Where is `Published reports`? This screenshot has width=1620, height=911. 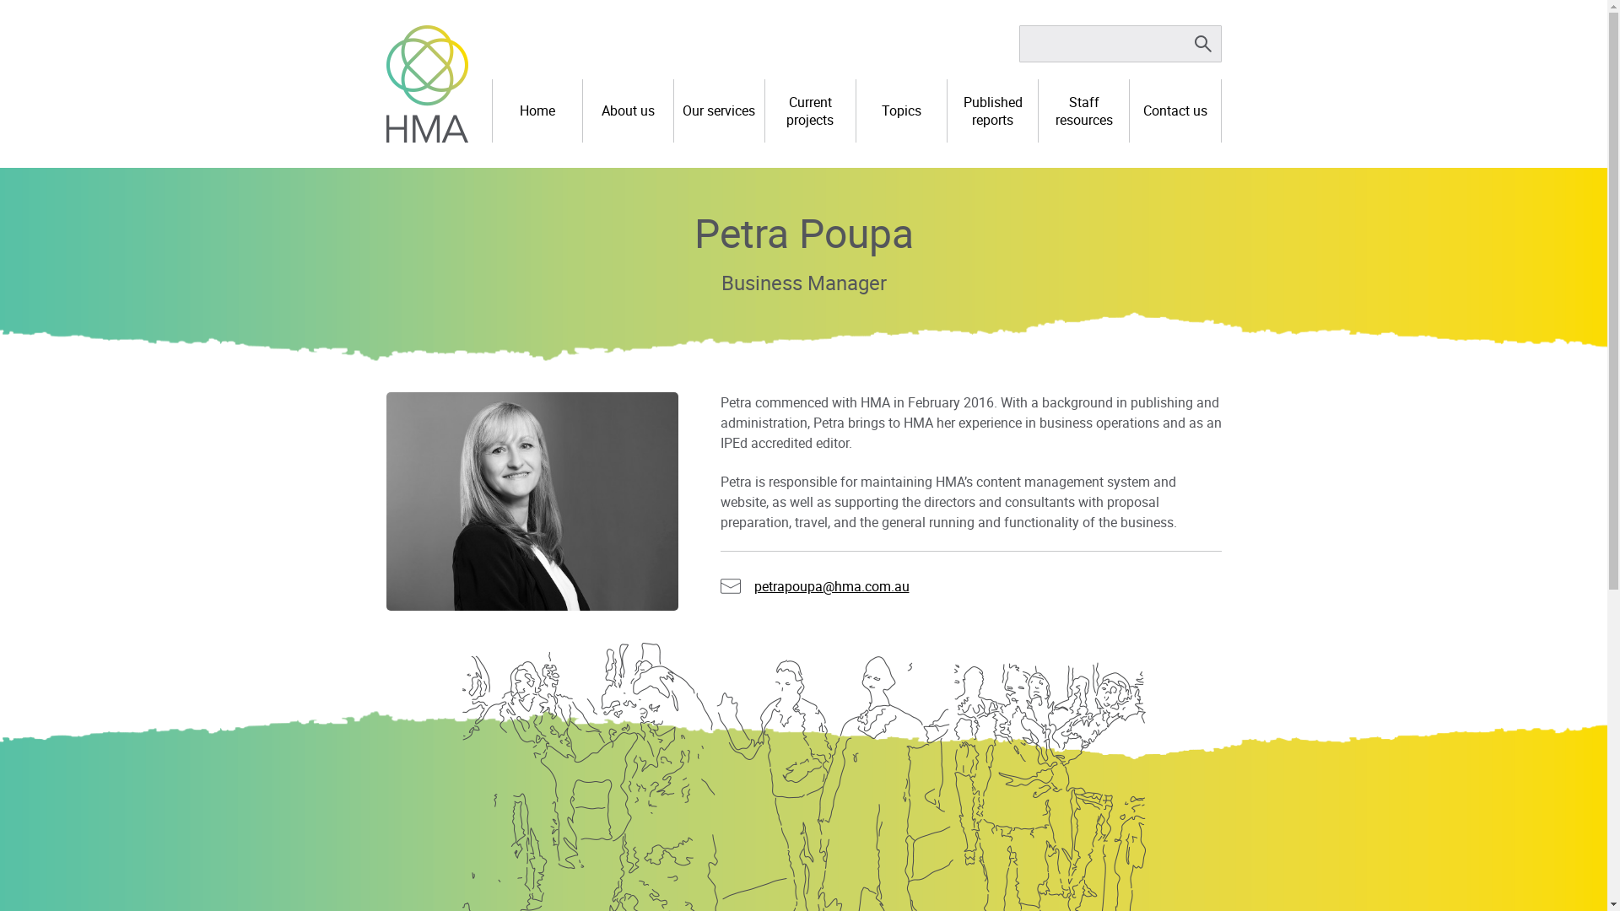 Published reports is located at coordinates (992, 111).